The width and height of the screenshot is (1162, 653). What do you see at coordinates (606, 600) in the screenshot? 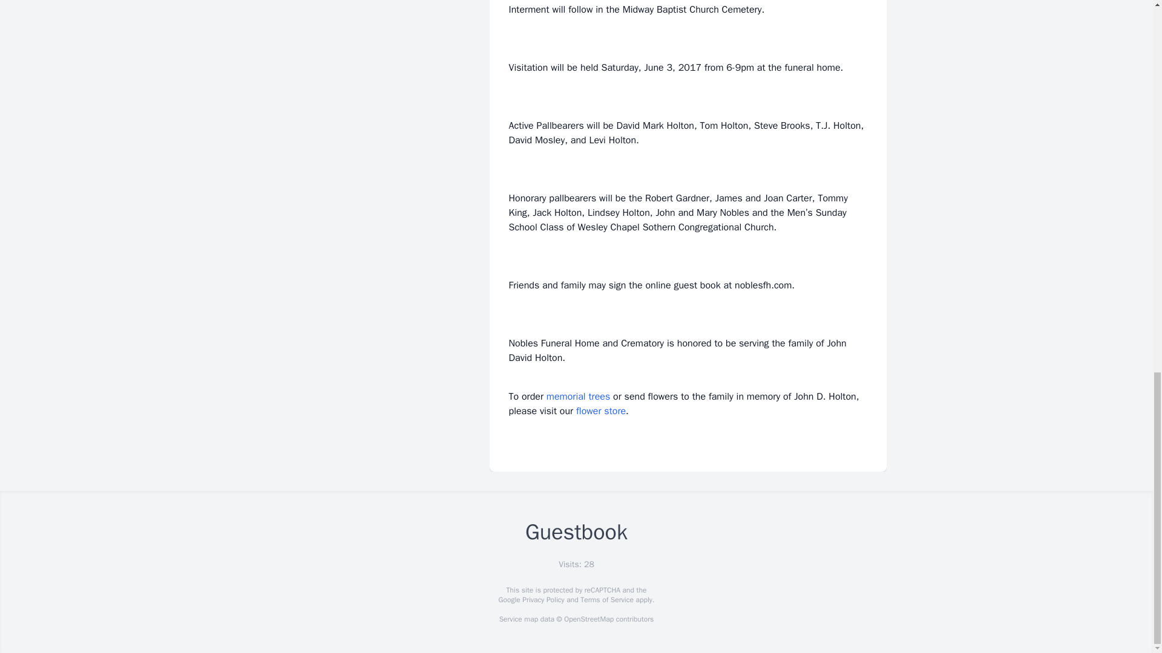
I see `Terms of Service` at bounding box center [606, 600].